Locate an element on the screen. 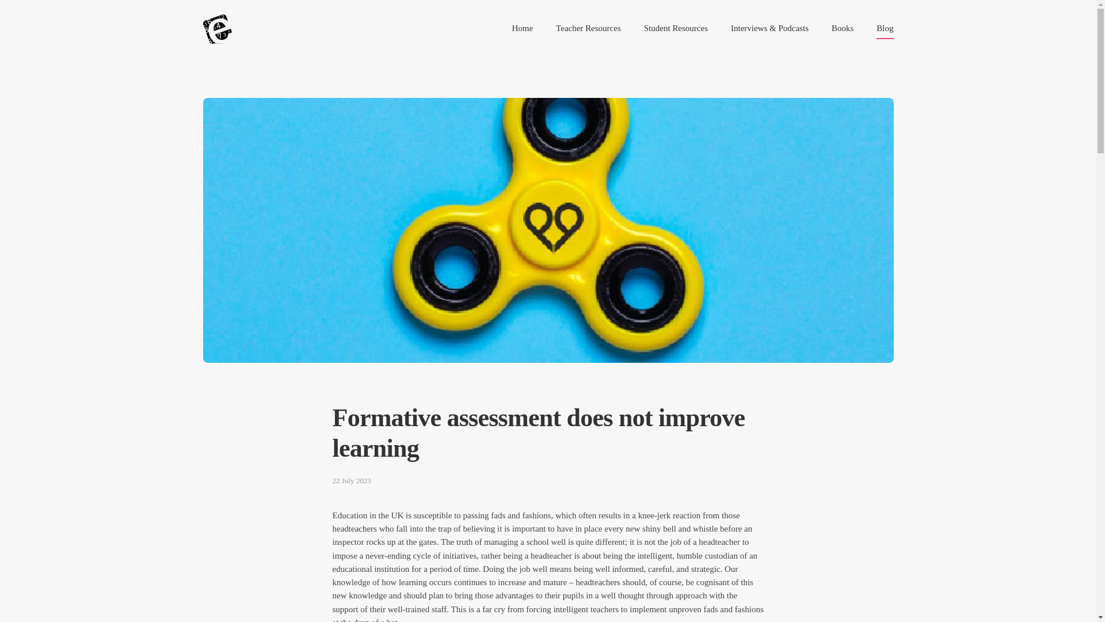 Image resolution: width=1105 pixels, height=622 pixels. 22 July 2023 is located at coordinates (548, 480).